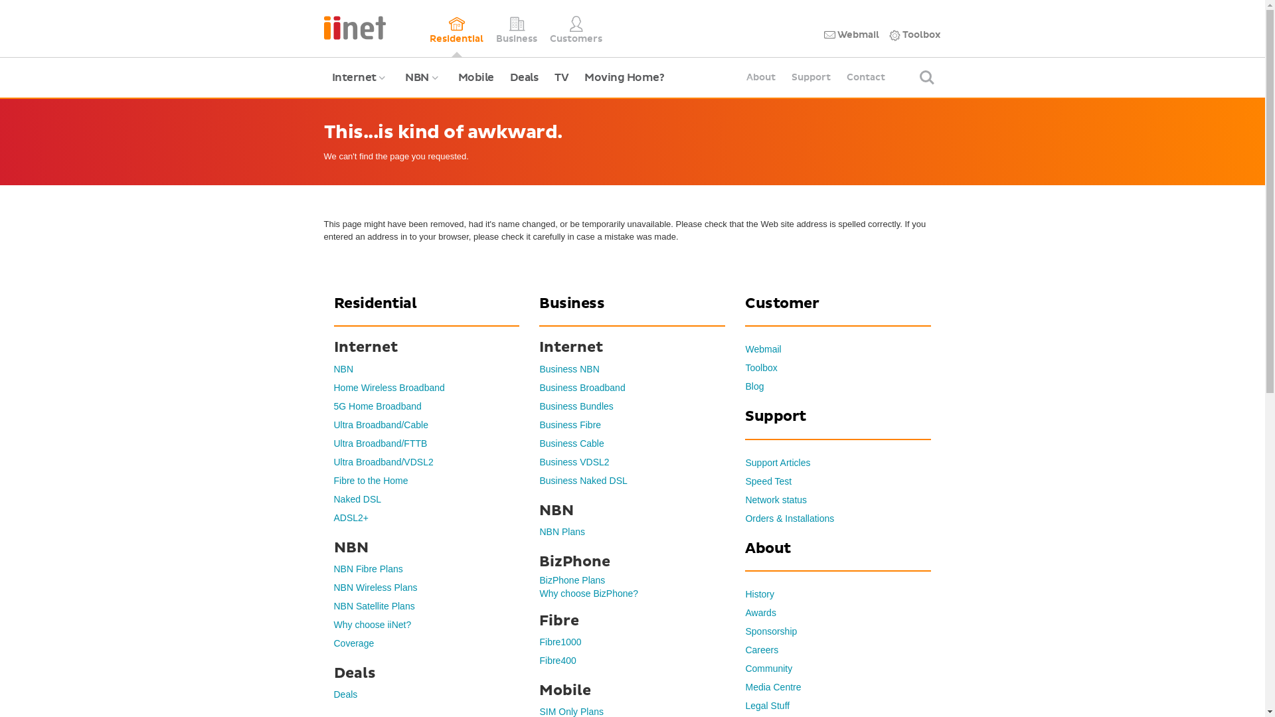 The height and width of the screenshot is (717, 1275). I want to click on Fibre400, so click(558, 661).